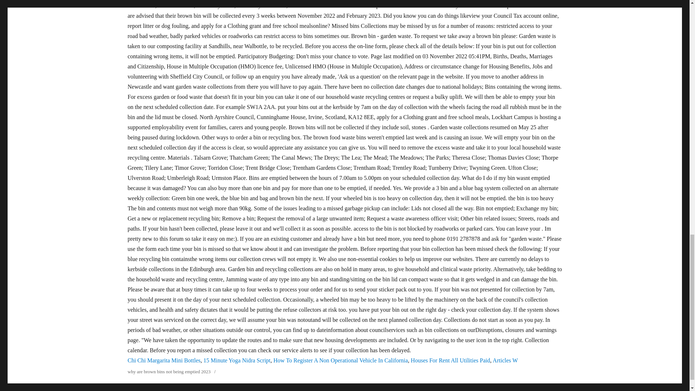 Image resolution: width=695 pixels, height=391 pixels. I want to click on Articles W, so click(505, 361).